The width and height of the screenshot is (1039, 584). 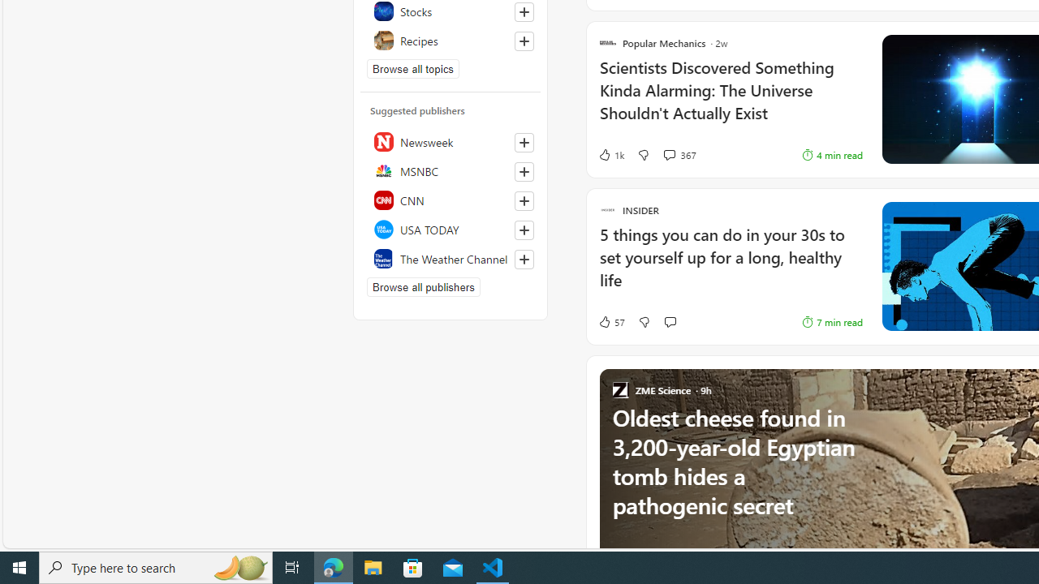 What do you see at coordinates (423, 287) in the screenshot?
I see `Browse all publishers` at bounding box center [423, 287].